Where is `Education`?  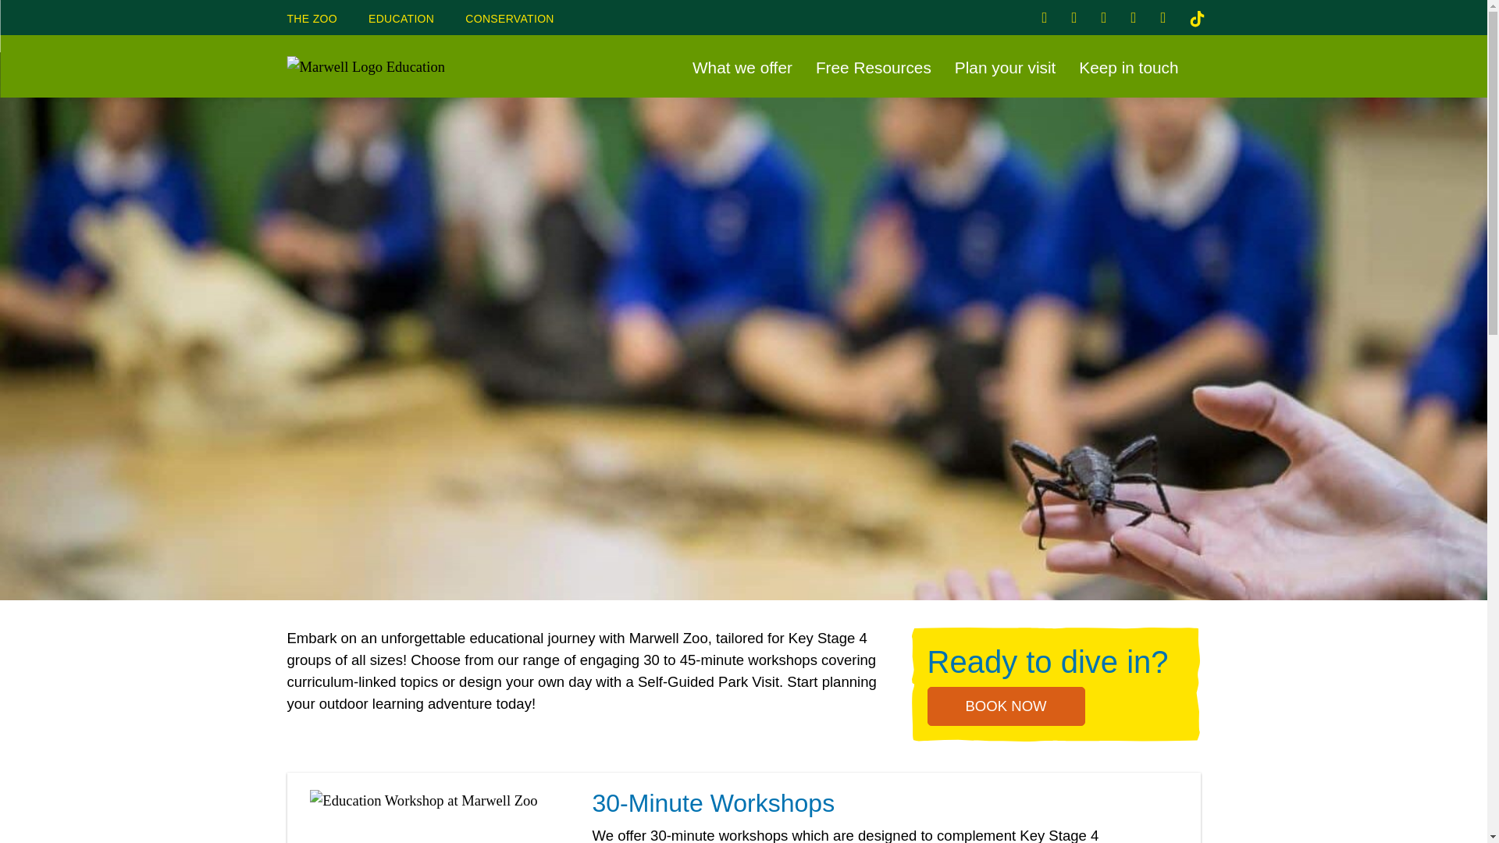 Education is located at coordinates (764, 525).